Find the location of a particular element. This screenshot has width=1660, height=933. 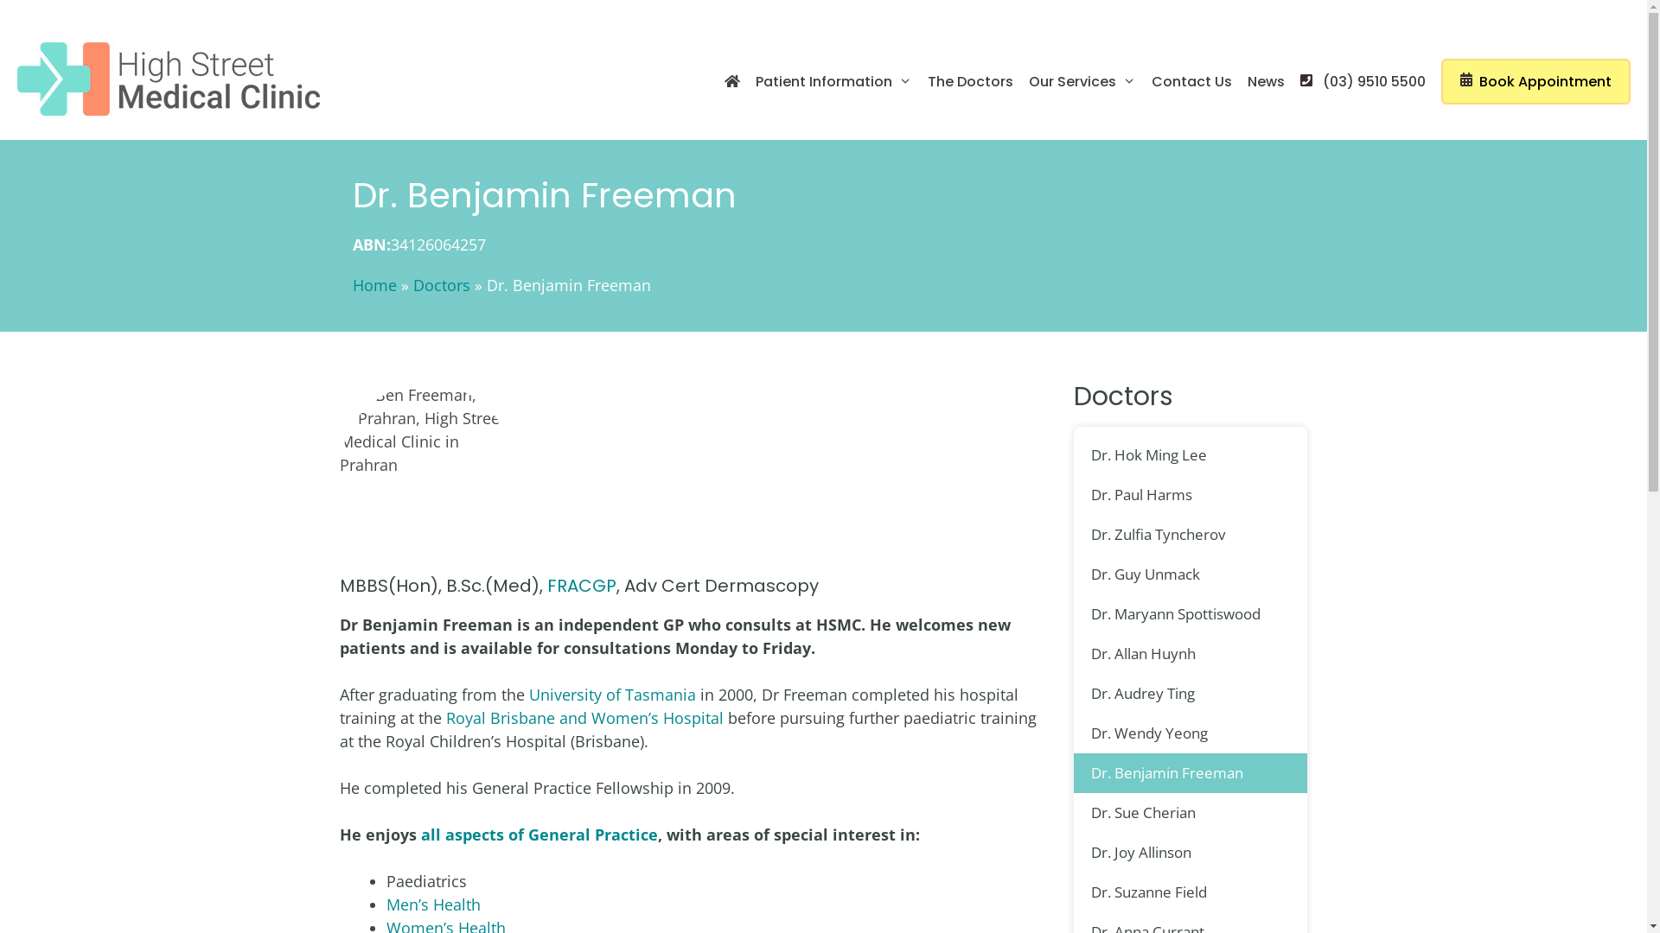

Dr. Allan Huynh is located at coordinates (1191, 654).